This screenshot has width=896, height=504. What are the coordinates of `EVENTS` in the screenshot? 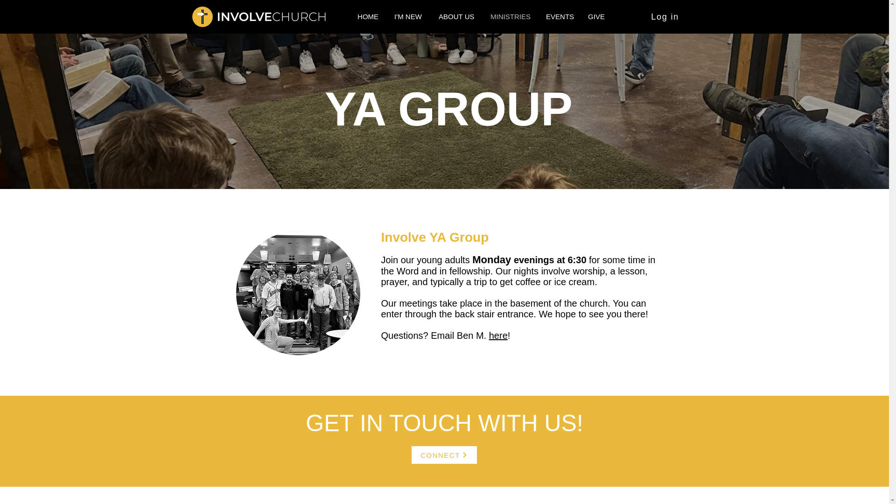 It's located at (560, 17).